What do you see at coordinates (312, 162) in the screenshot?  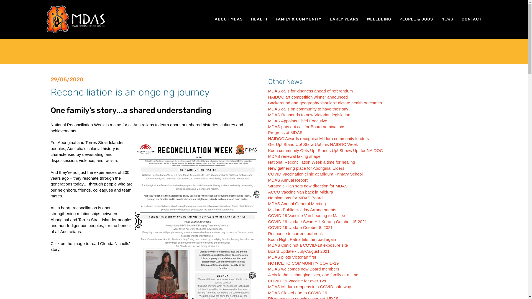 I see `National Reconciliation Week a time for healing` at bounding box center [312, 162].